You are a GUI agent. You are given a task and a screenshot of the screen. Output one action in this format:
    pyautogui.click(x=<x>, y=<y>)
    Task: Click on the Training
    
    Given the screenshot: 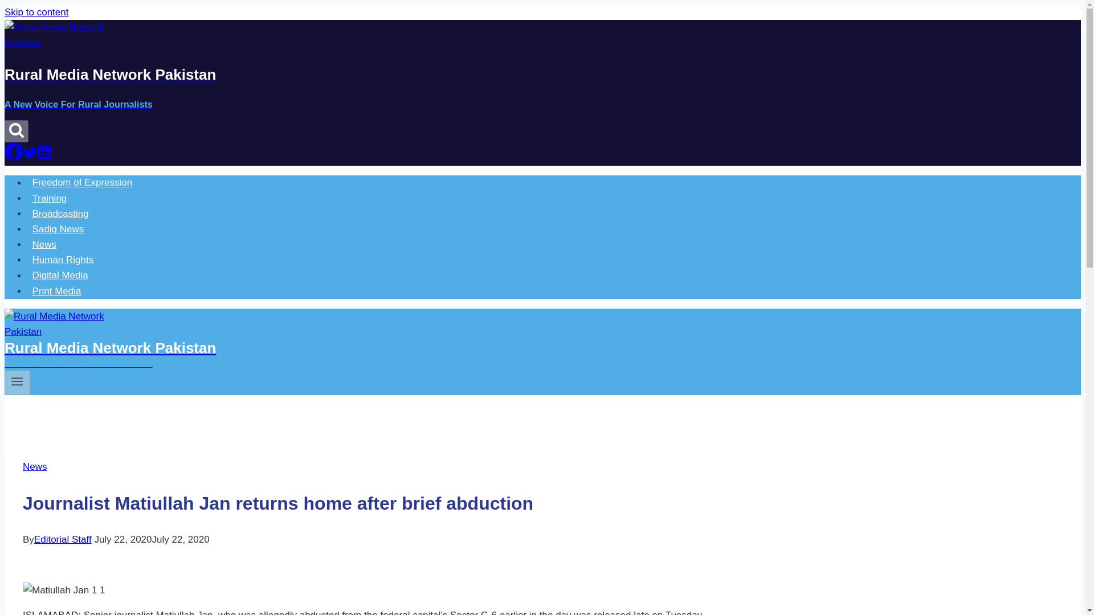 What is the action you would take?
    pyautogui.click(x=50, y=198)
    